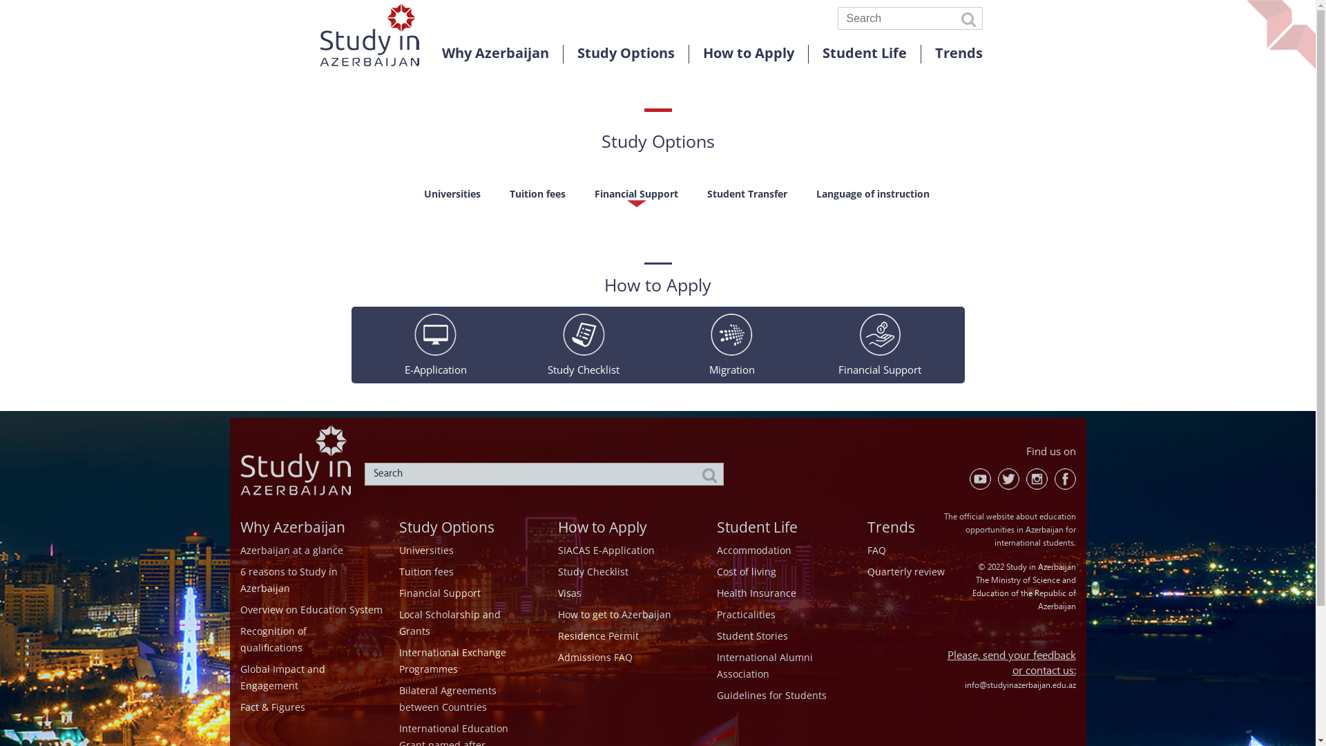 This screenshot has width=1326, height=746. I want to click on Study Options, so click(626, 52).